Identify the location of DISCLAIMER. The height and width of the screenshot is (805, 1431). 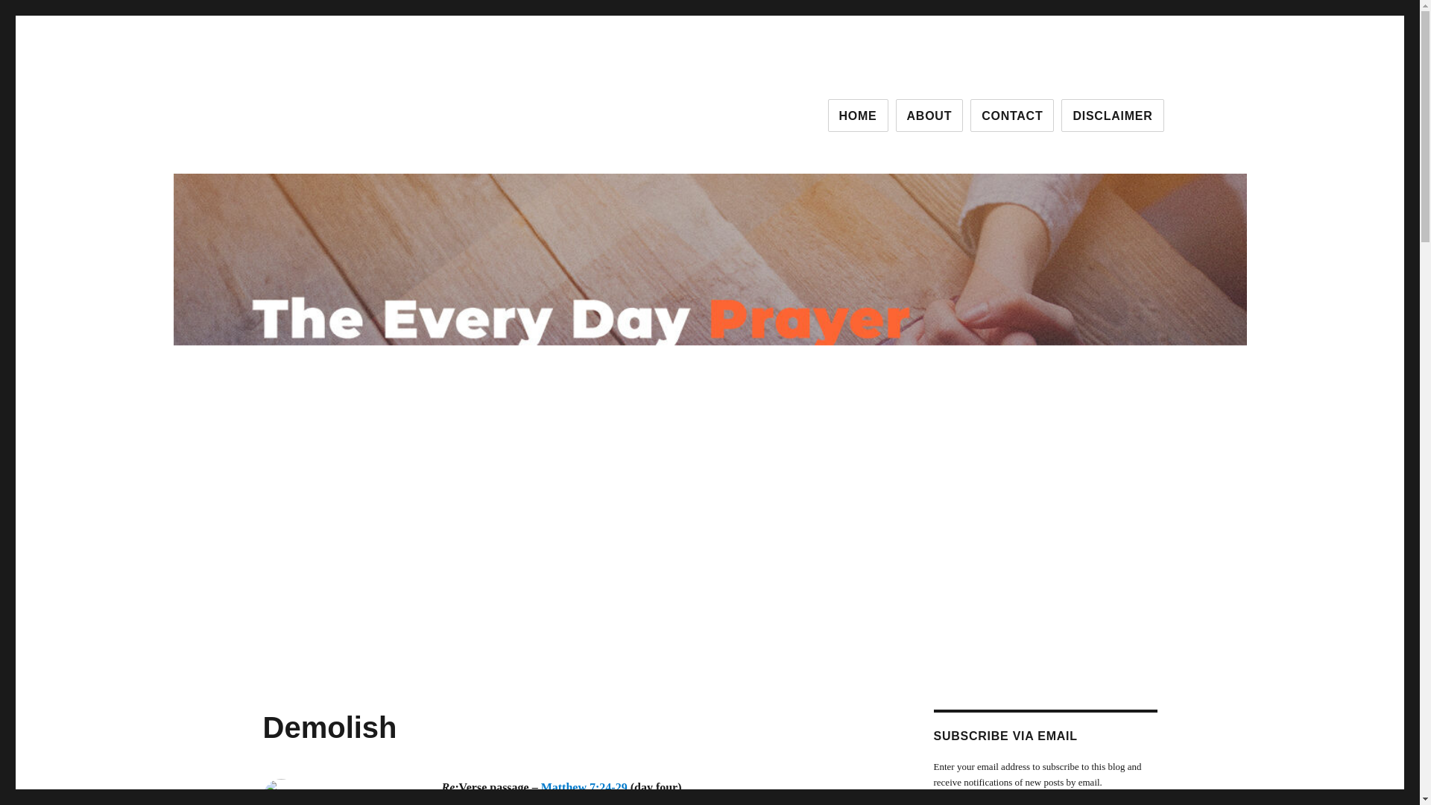
(1112, 115).